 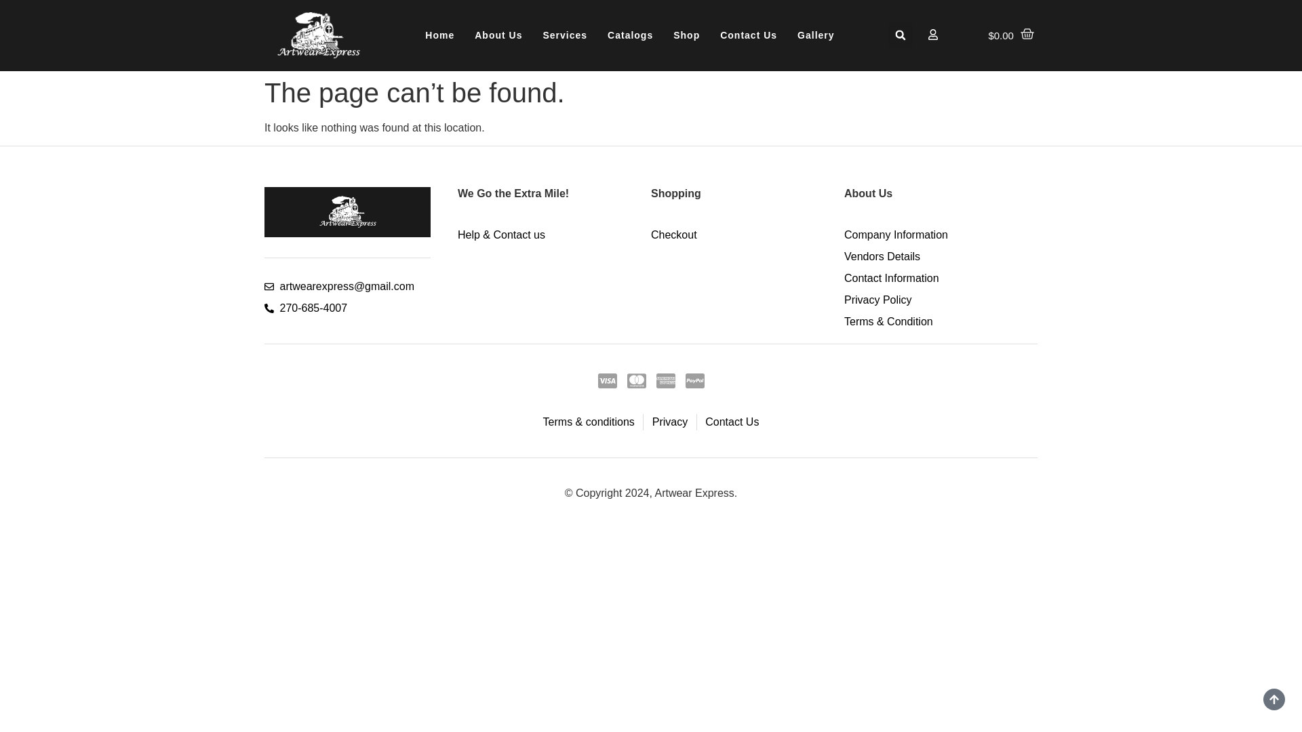 What do you see at coordinates (686, 35) in the screenshot?
I see `Shop` at bounding box center [686, 35].